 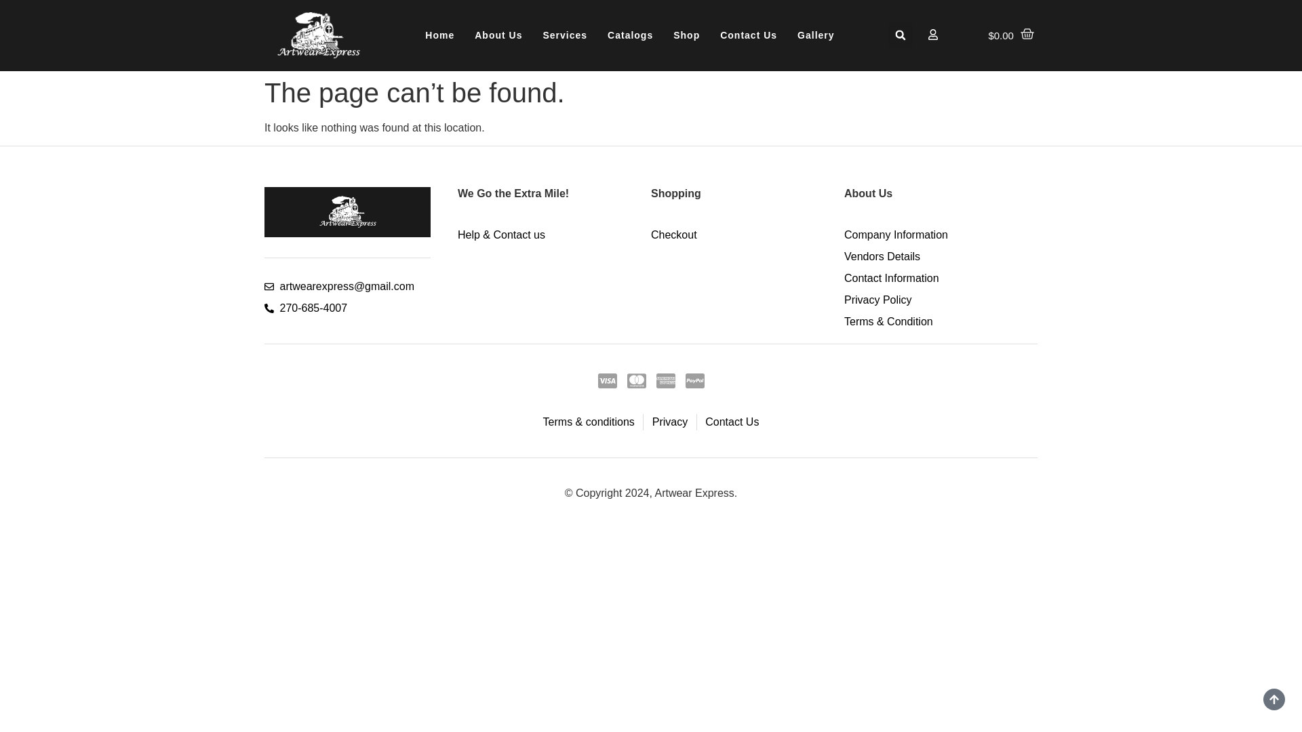 What do you see at coordinates (686, 35) in the screenshot?
I see `Shop` at bounding box center [686, 35].